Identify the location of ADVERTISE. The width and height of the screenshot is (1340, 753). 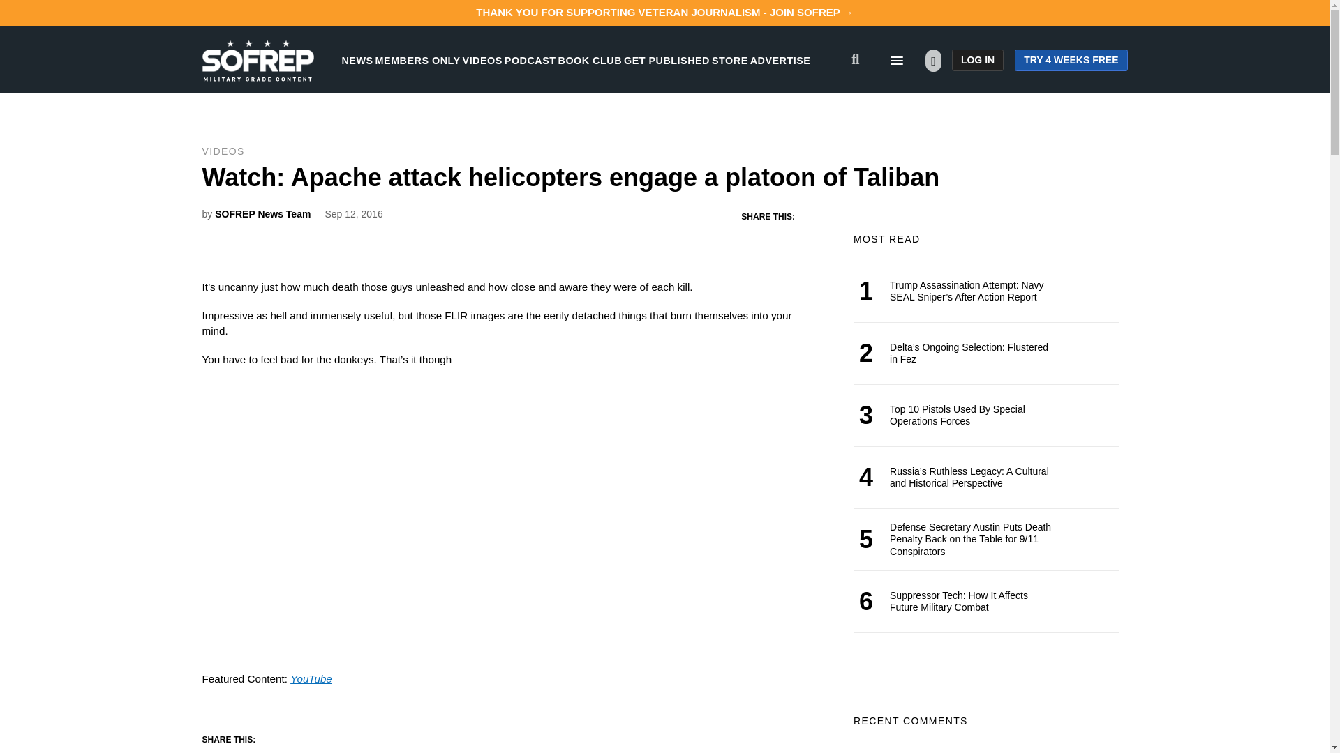
(780, 60).